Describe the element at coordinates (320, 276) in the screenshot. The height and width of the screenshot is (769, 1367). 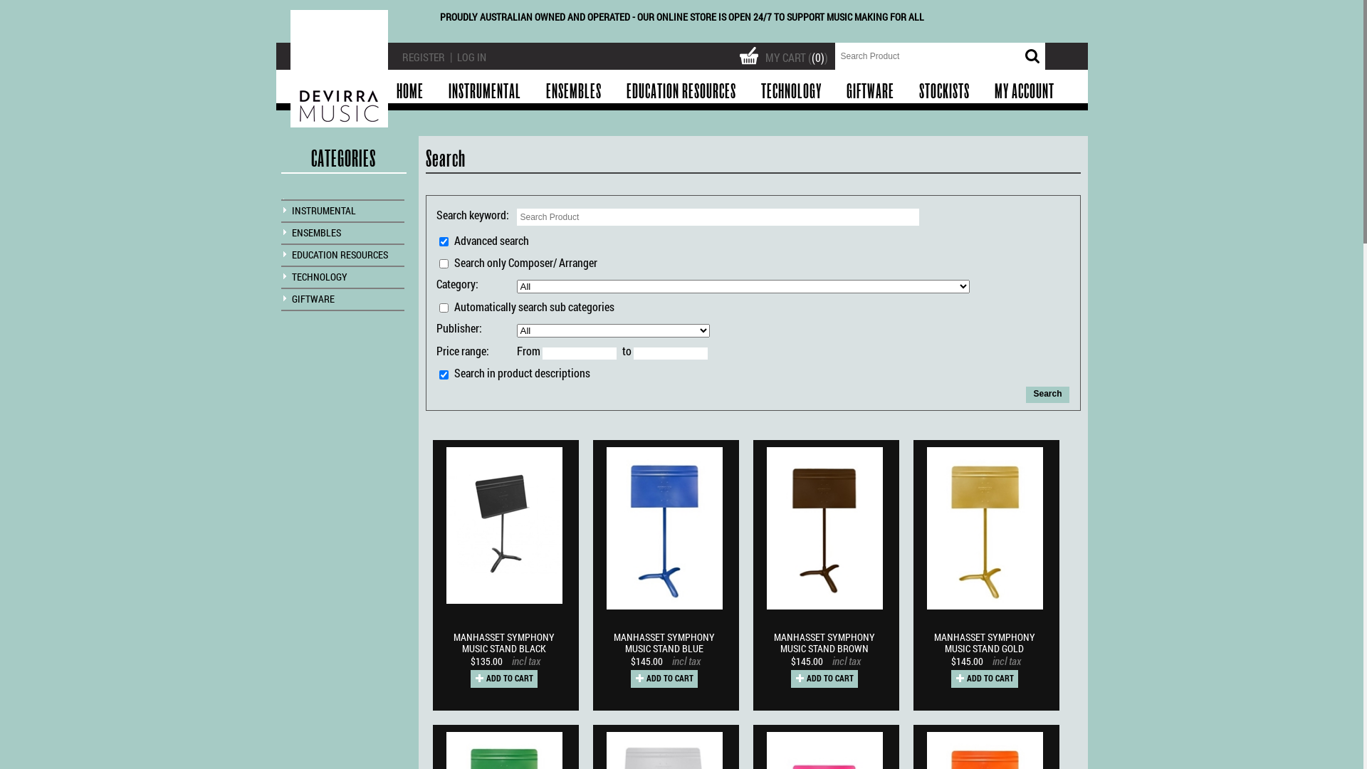
I see `TECHNOLOGY` at that location.